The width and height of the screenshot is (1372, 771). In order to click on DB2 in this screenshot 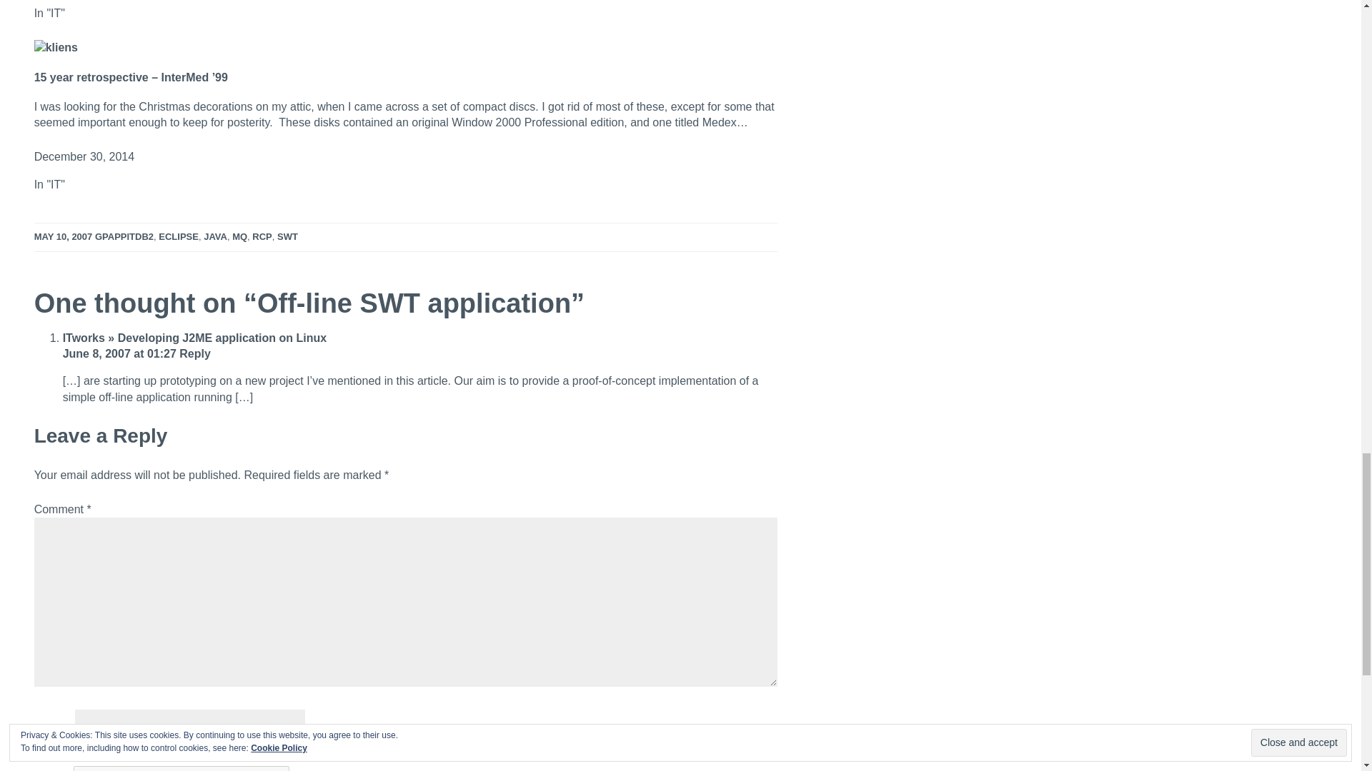, I will do `click(144, 237)`.